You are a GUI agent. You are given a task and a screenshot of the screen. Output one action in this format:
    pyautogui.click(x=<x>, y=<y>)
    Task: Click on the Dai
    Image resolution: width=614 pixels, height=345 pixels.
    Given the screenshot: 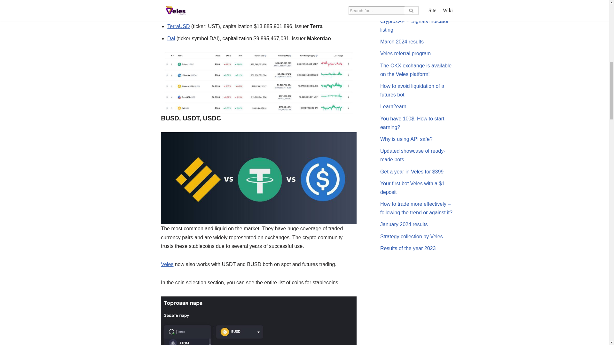 What is the action you would take?
    pyautogui.click(x=171, y=38)
    